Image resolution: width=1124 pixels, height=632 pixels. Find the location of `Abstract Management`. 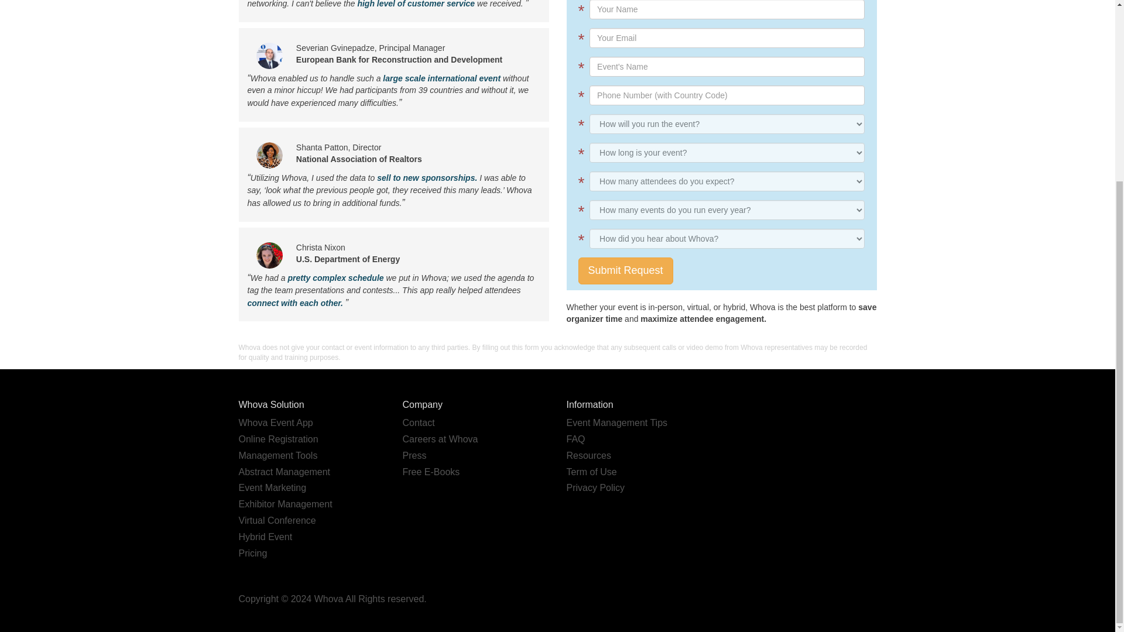

Abstract Management is located at coordinates (285, 472).